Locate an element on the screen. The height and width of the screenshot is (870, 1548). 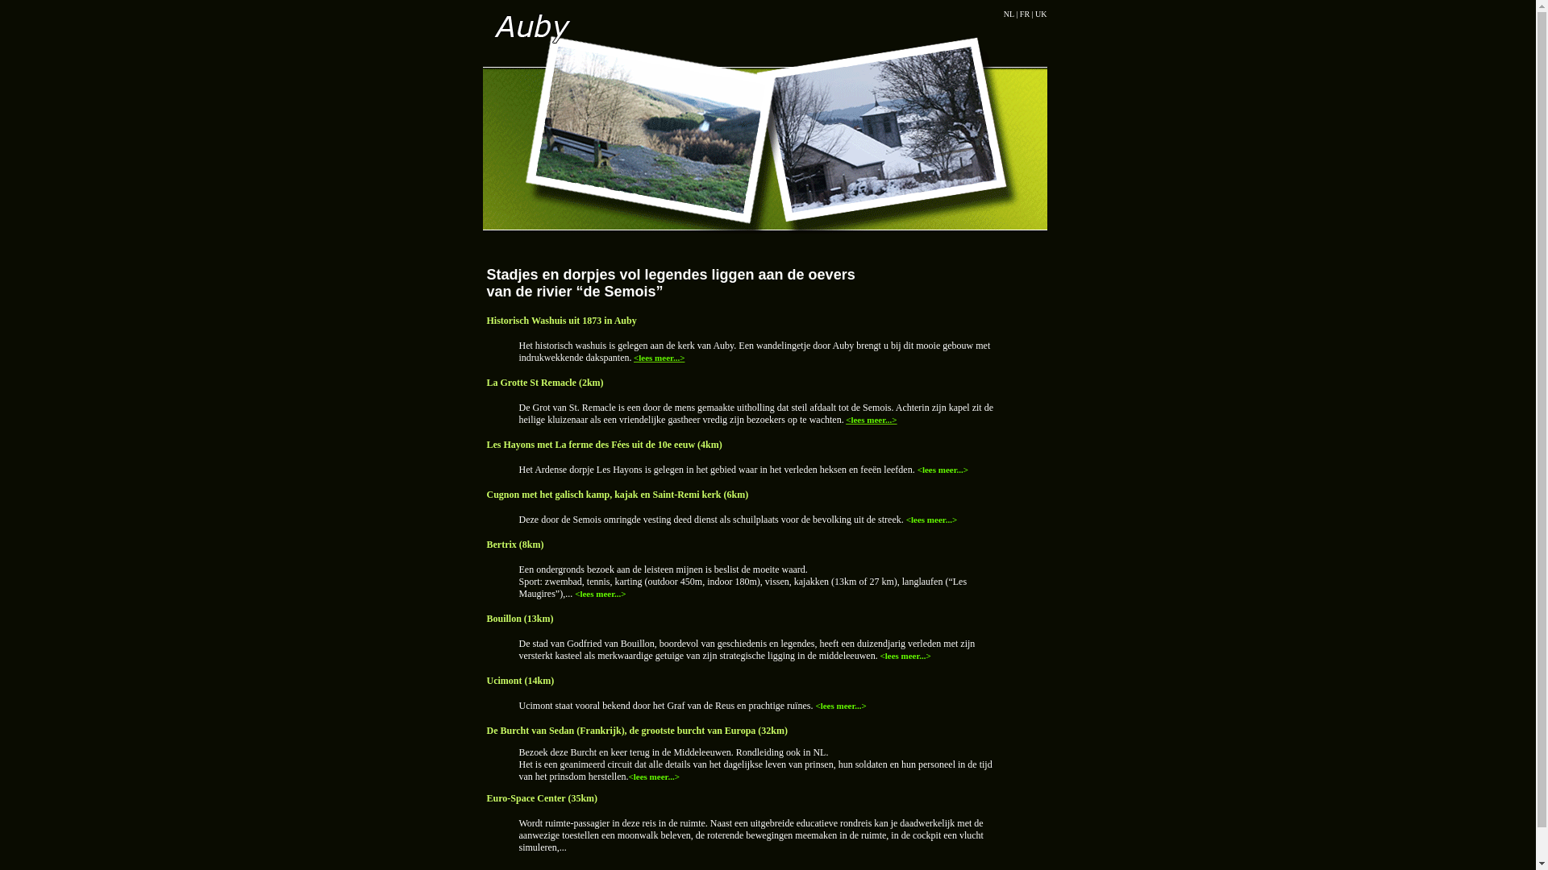
<lees meer...> is located at coordinates (943, 470).